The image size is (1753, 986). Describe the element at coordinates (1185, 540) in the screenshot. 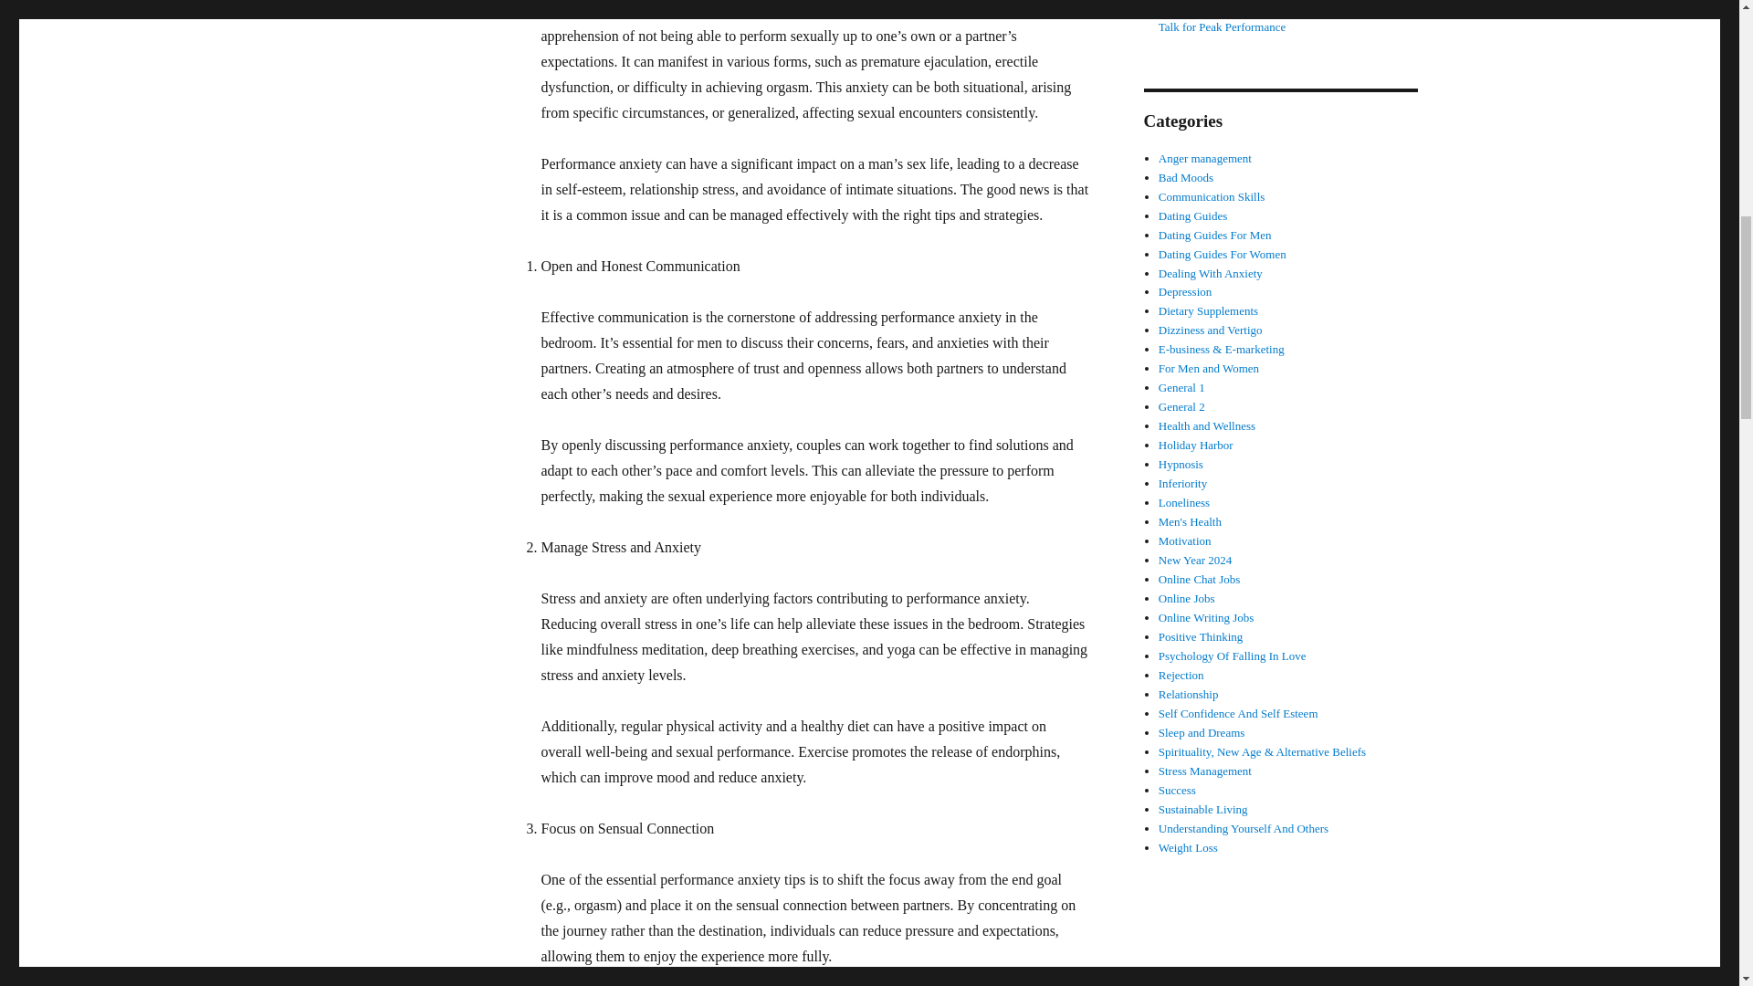

I see `Motivation` at that location.